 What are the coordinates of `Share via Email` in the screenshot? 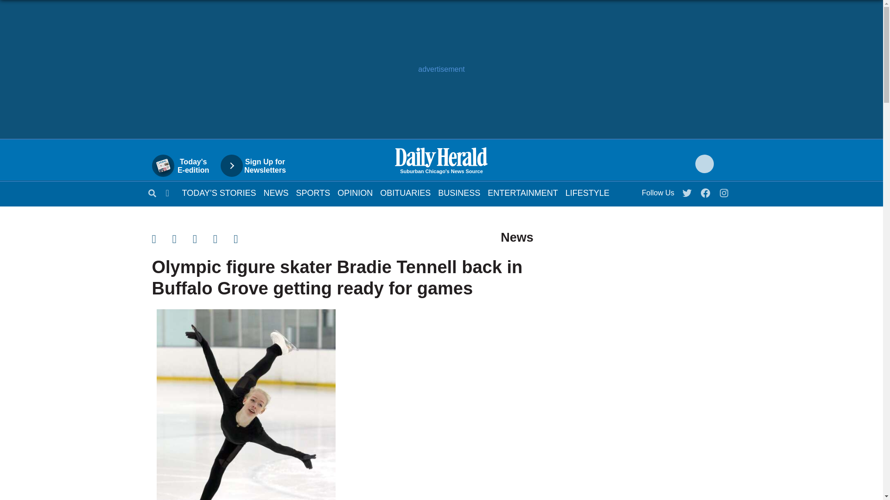 It's located at (203, 239).